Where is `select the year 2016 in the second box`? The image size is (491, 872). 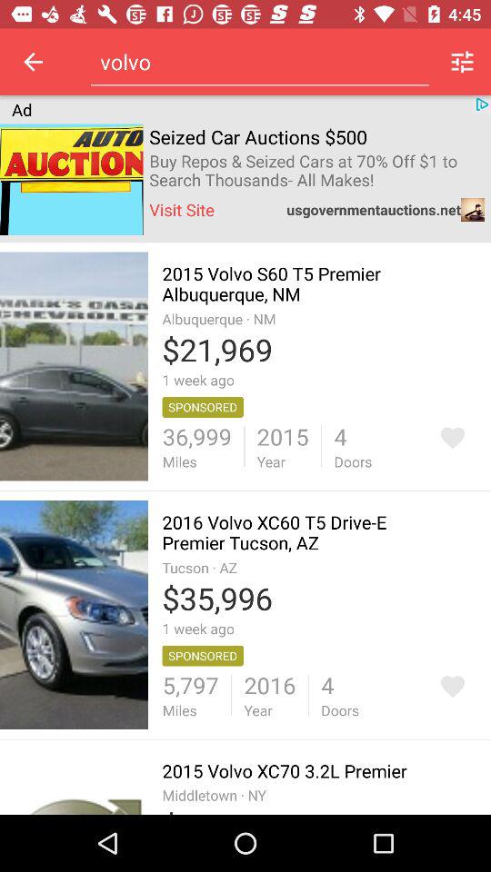 select the year 2016 in the second box is located at coordinates (269, 695).